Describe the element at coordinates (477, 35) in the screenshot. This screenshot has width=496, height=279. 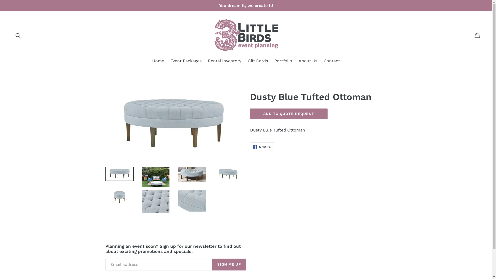
I see `Cart
Cart` at that location.